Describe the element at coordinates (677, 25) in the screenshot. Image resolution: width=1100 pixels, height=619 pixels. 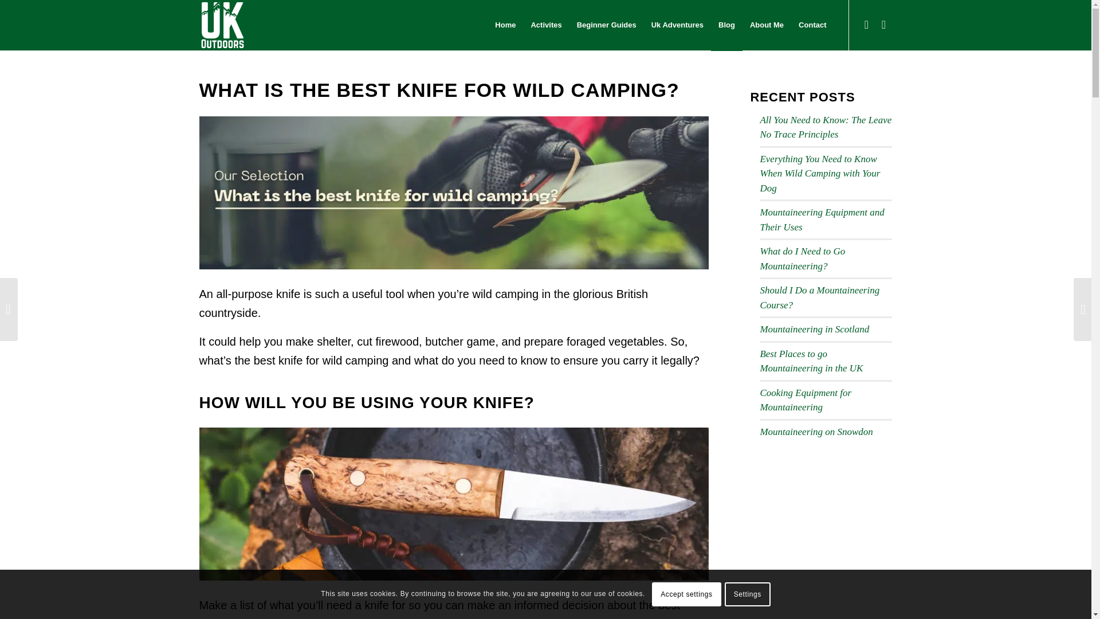
I see `Uk Adventures` at that location.